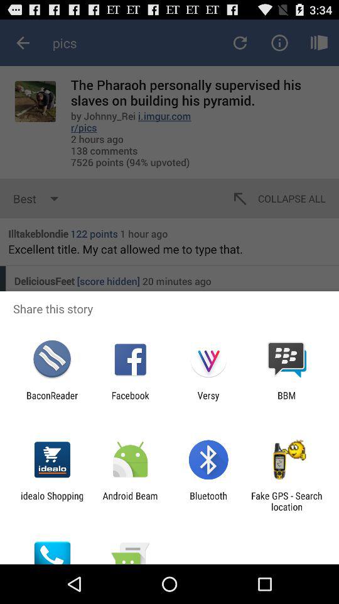 This screenshot has width=339, height=604. What do you see at coordinates (130, 401) in the screenshot?
I see `jump to facebook` at bounding box center [130, 401].